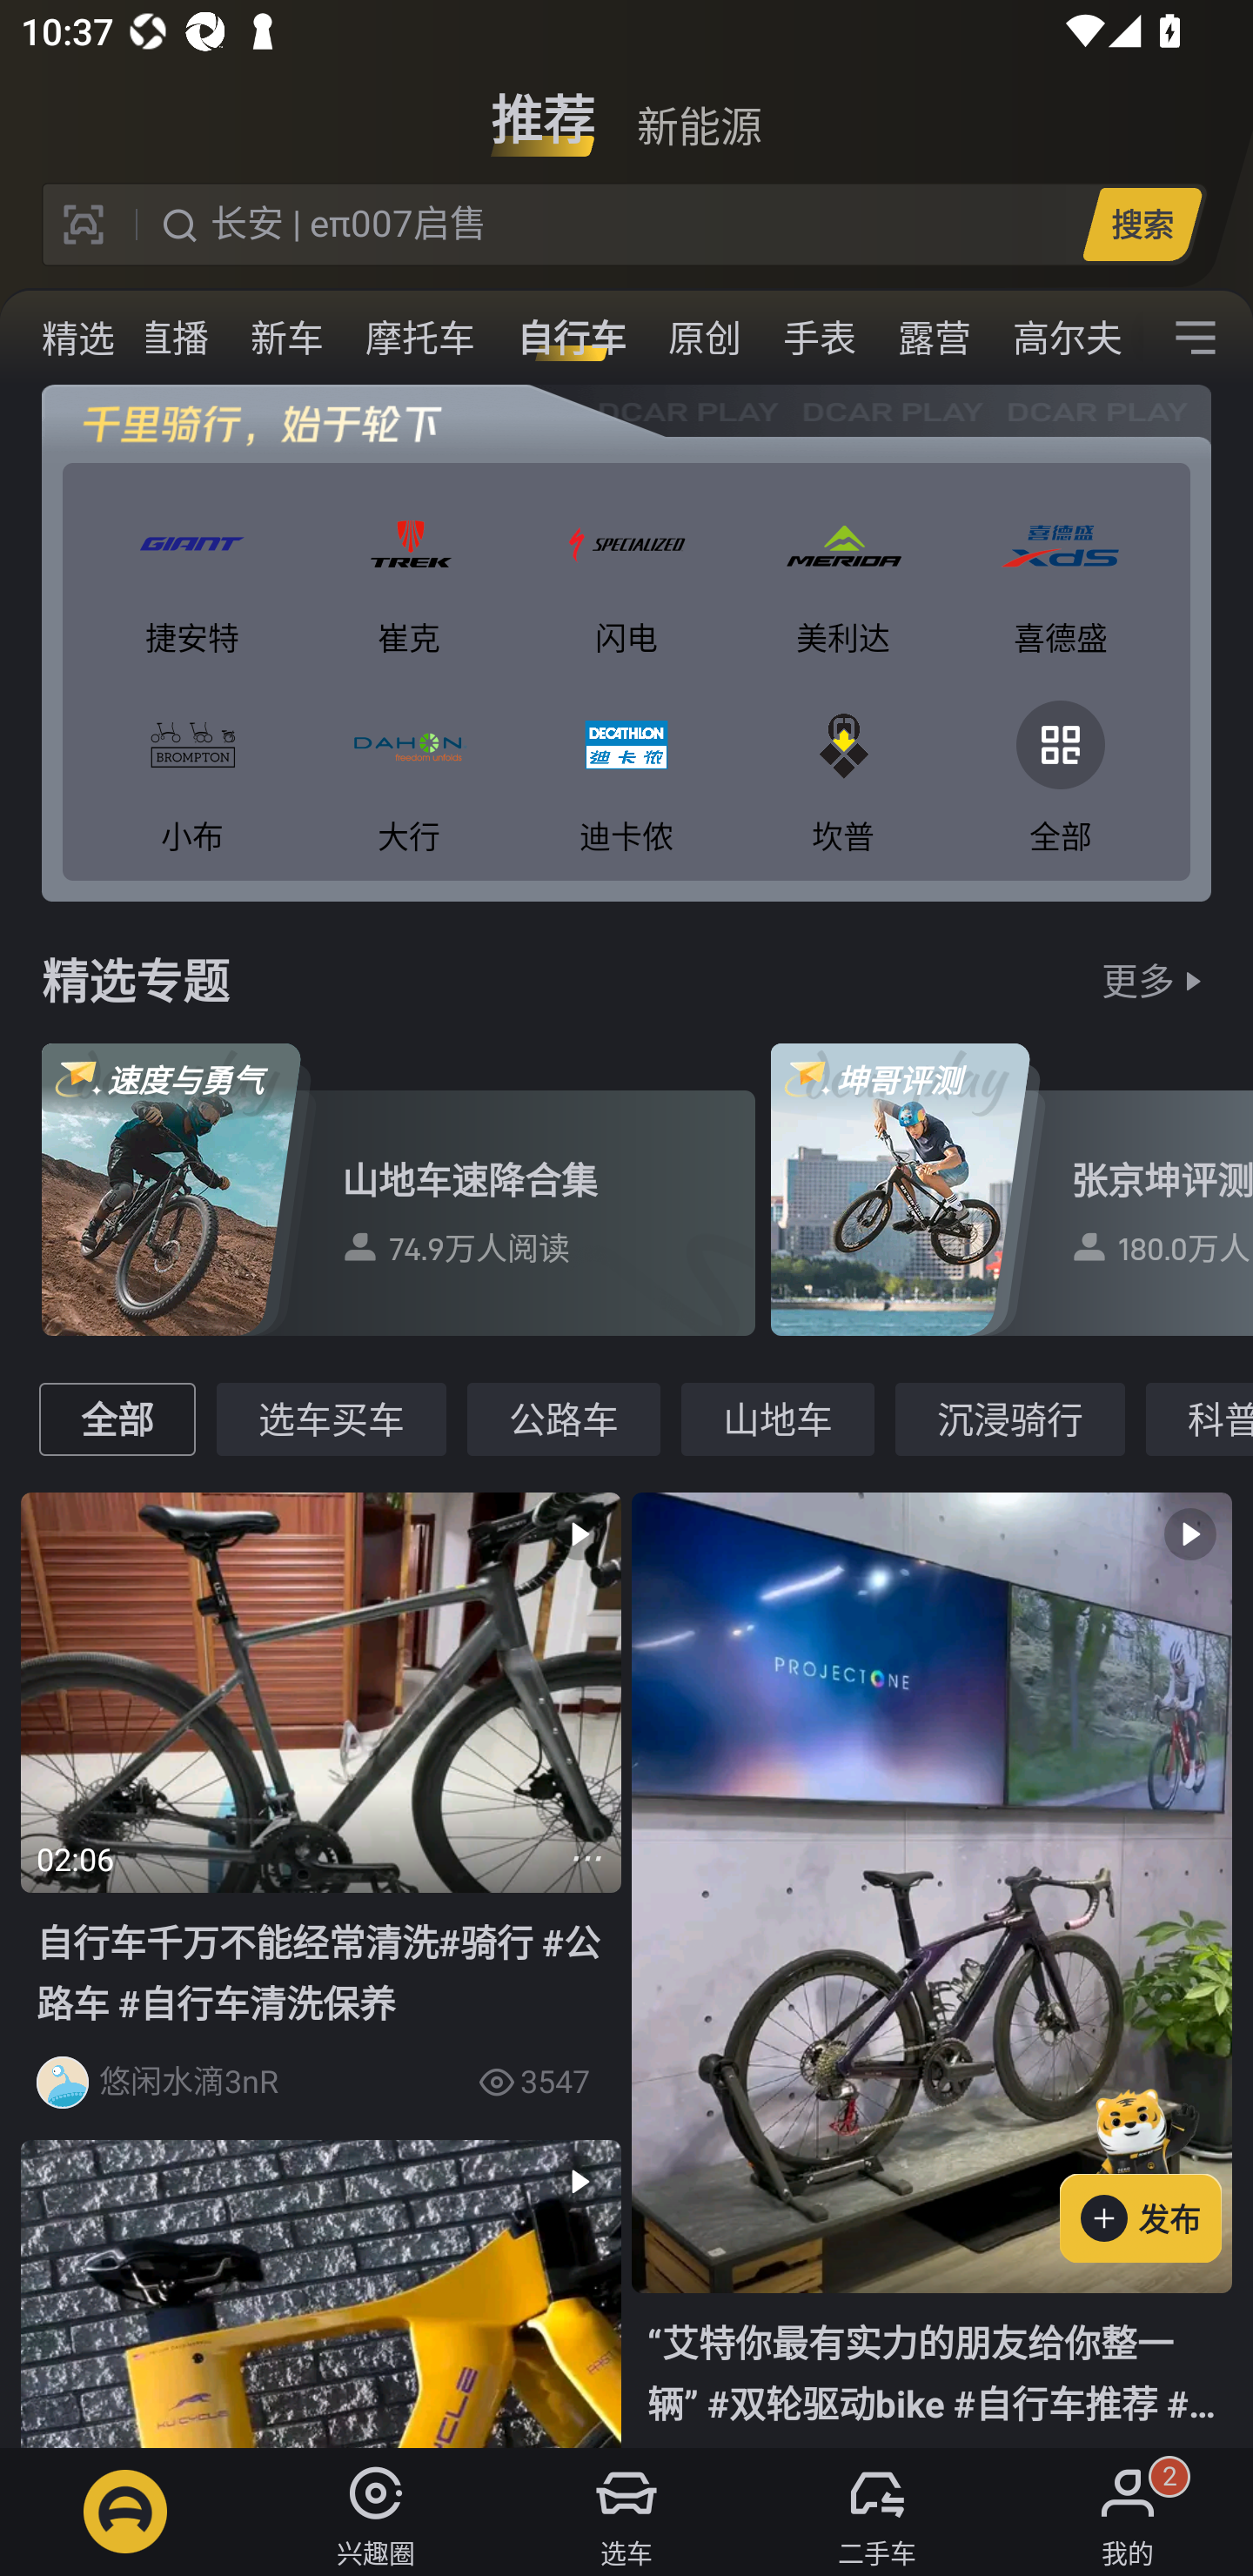 Image resolution: width=1253 pixels, height=2576 pixels. Describe the element at coordinates (331, 1419) in the screenshot. I see `选车买车` at that location.